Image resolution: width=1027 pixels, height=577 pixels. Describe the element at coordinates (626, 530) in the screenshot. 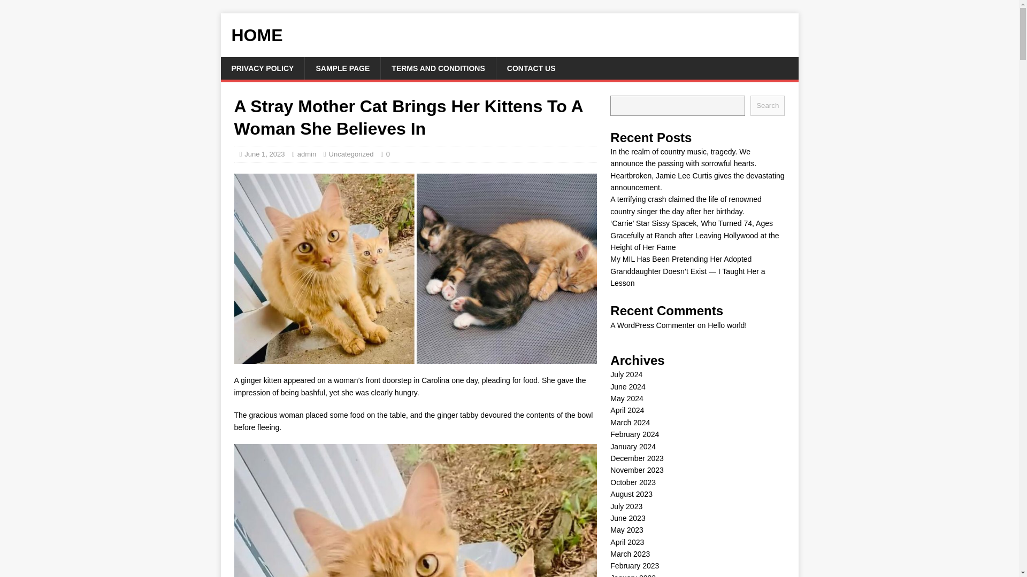

I see `May 2023` at that location.